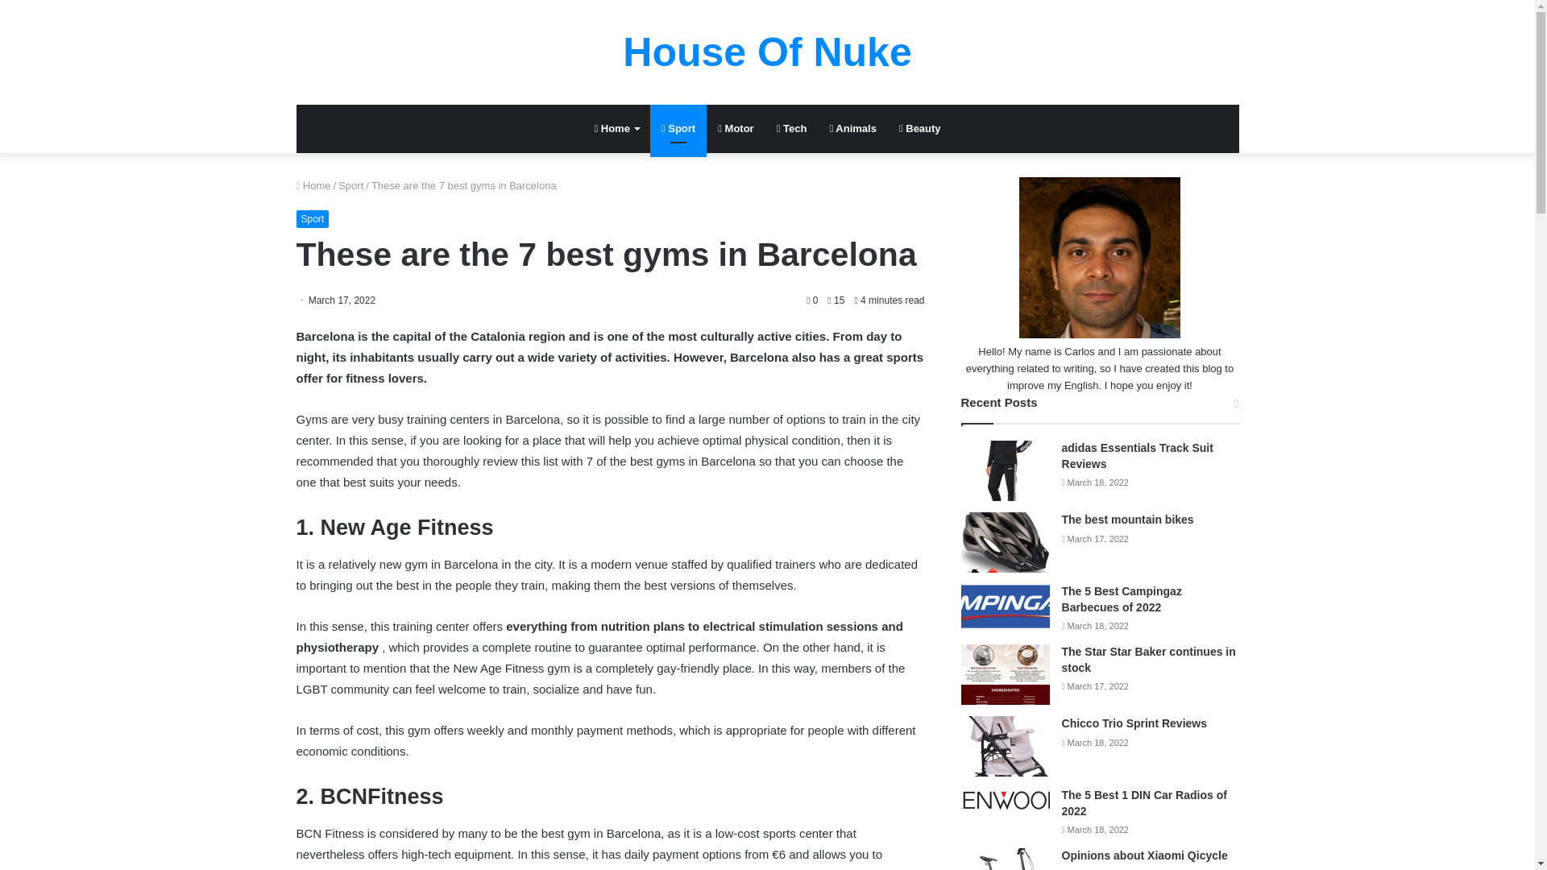 The width and height of the screenshot is (1547, 870). I want to click on Tech, so click(791, 129).